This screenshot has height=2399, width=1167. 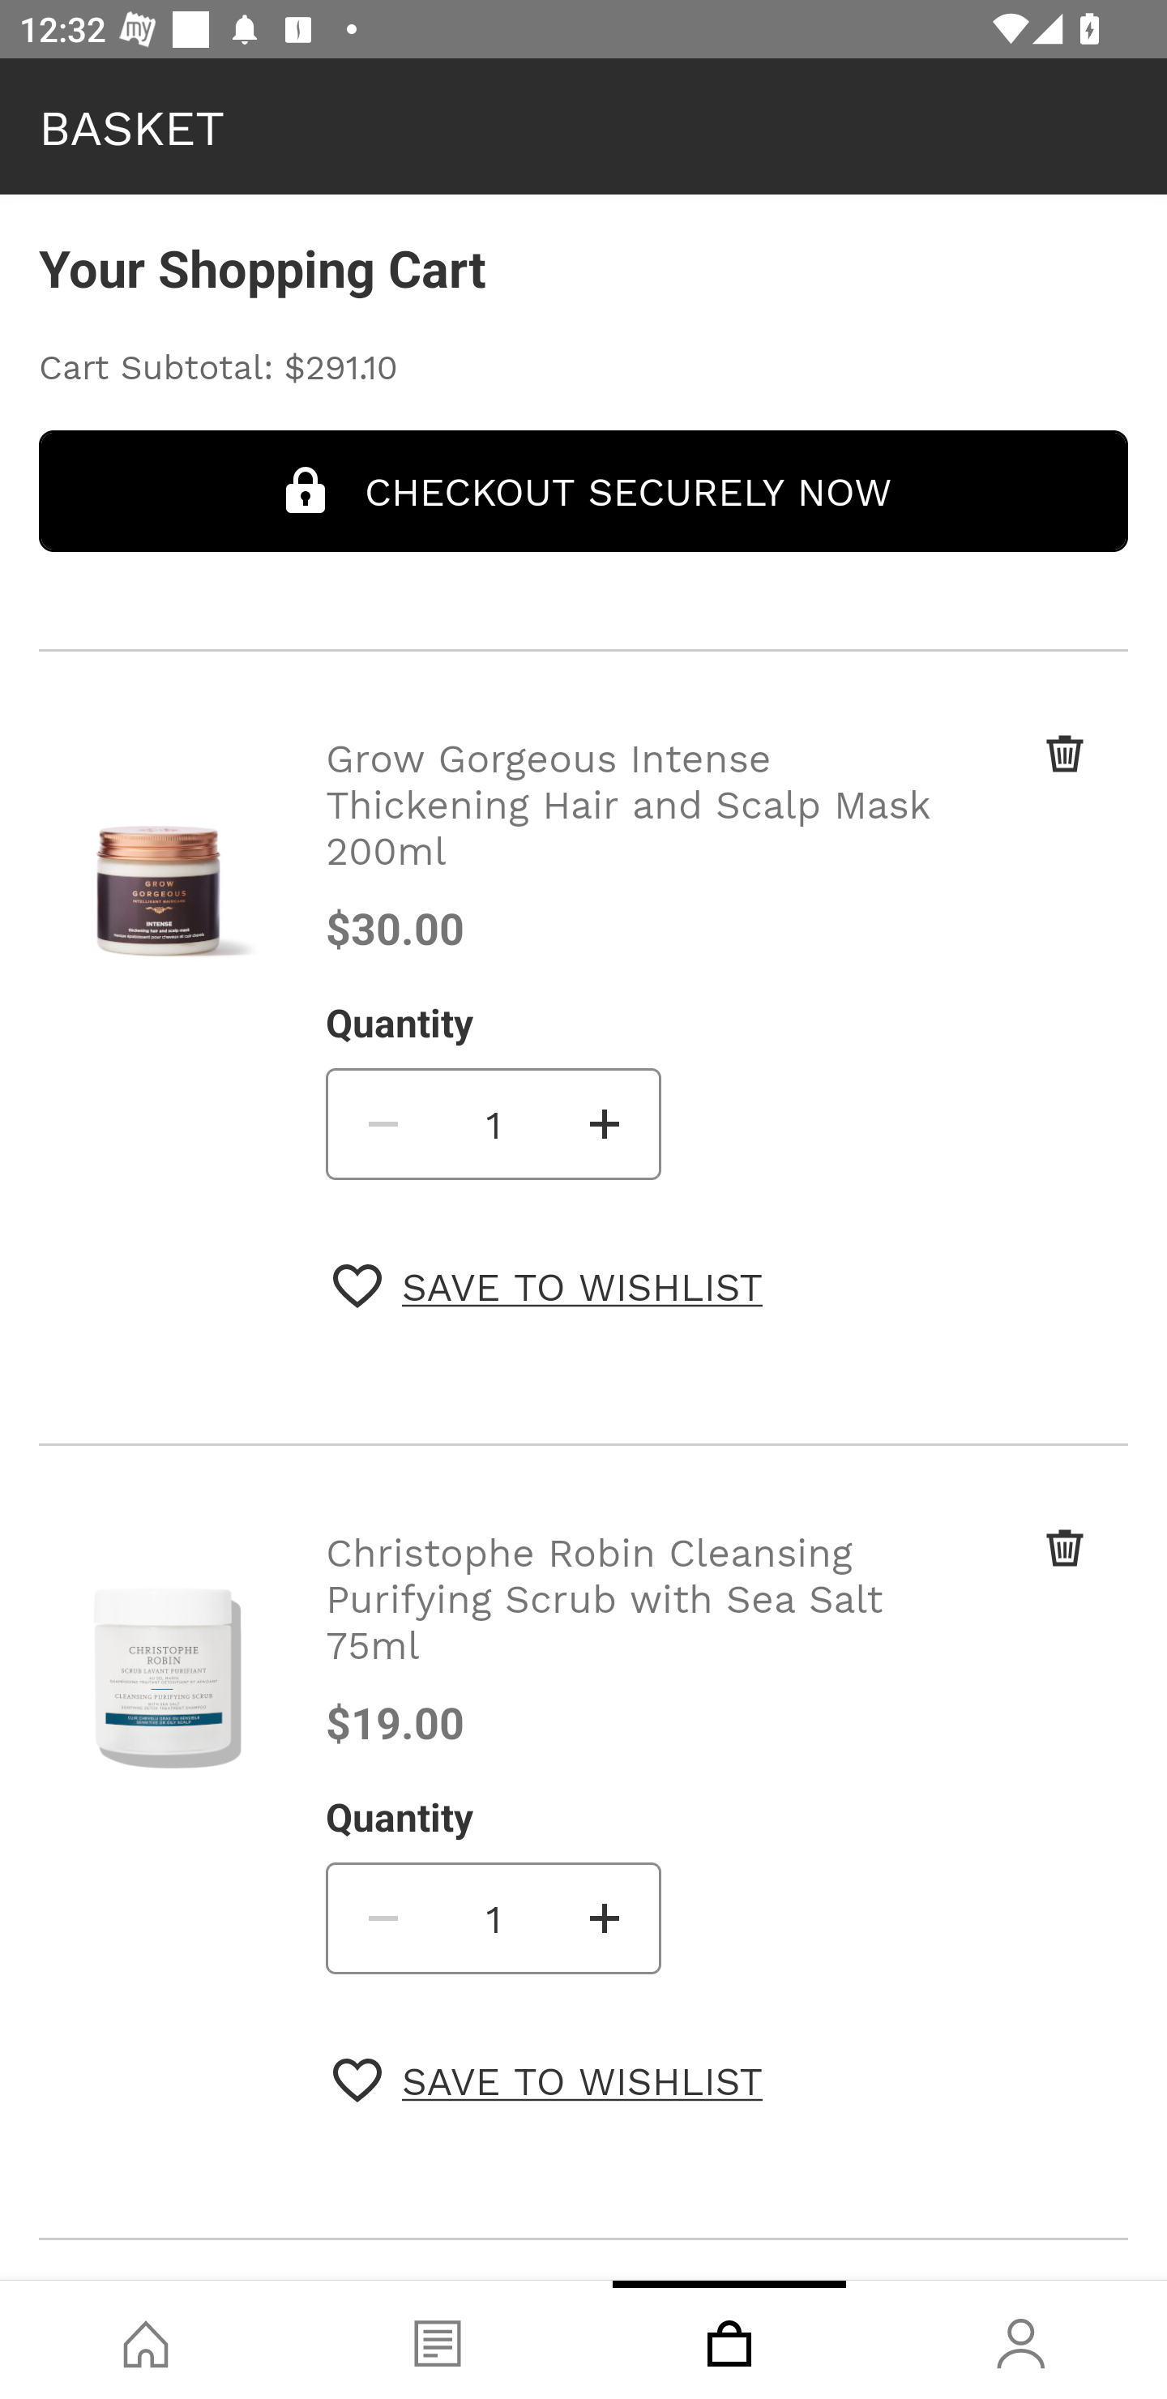 What do you see at coordinates (146, 2340) in the screenshot?
I see `Shop, tab, 1 of 4` at bounding box center [146, 2340].